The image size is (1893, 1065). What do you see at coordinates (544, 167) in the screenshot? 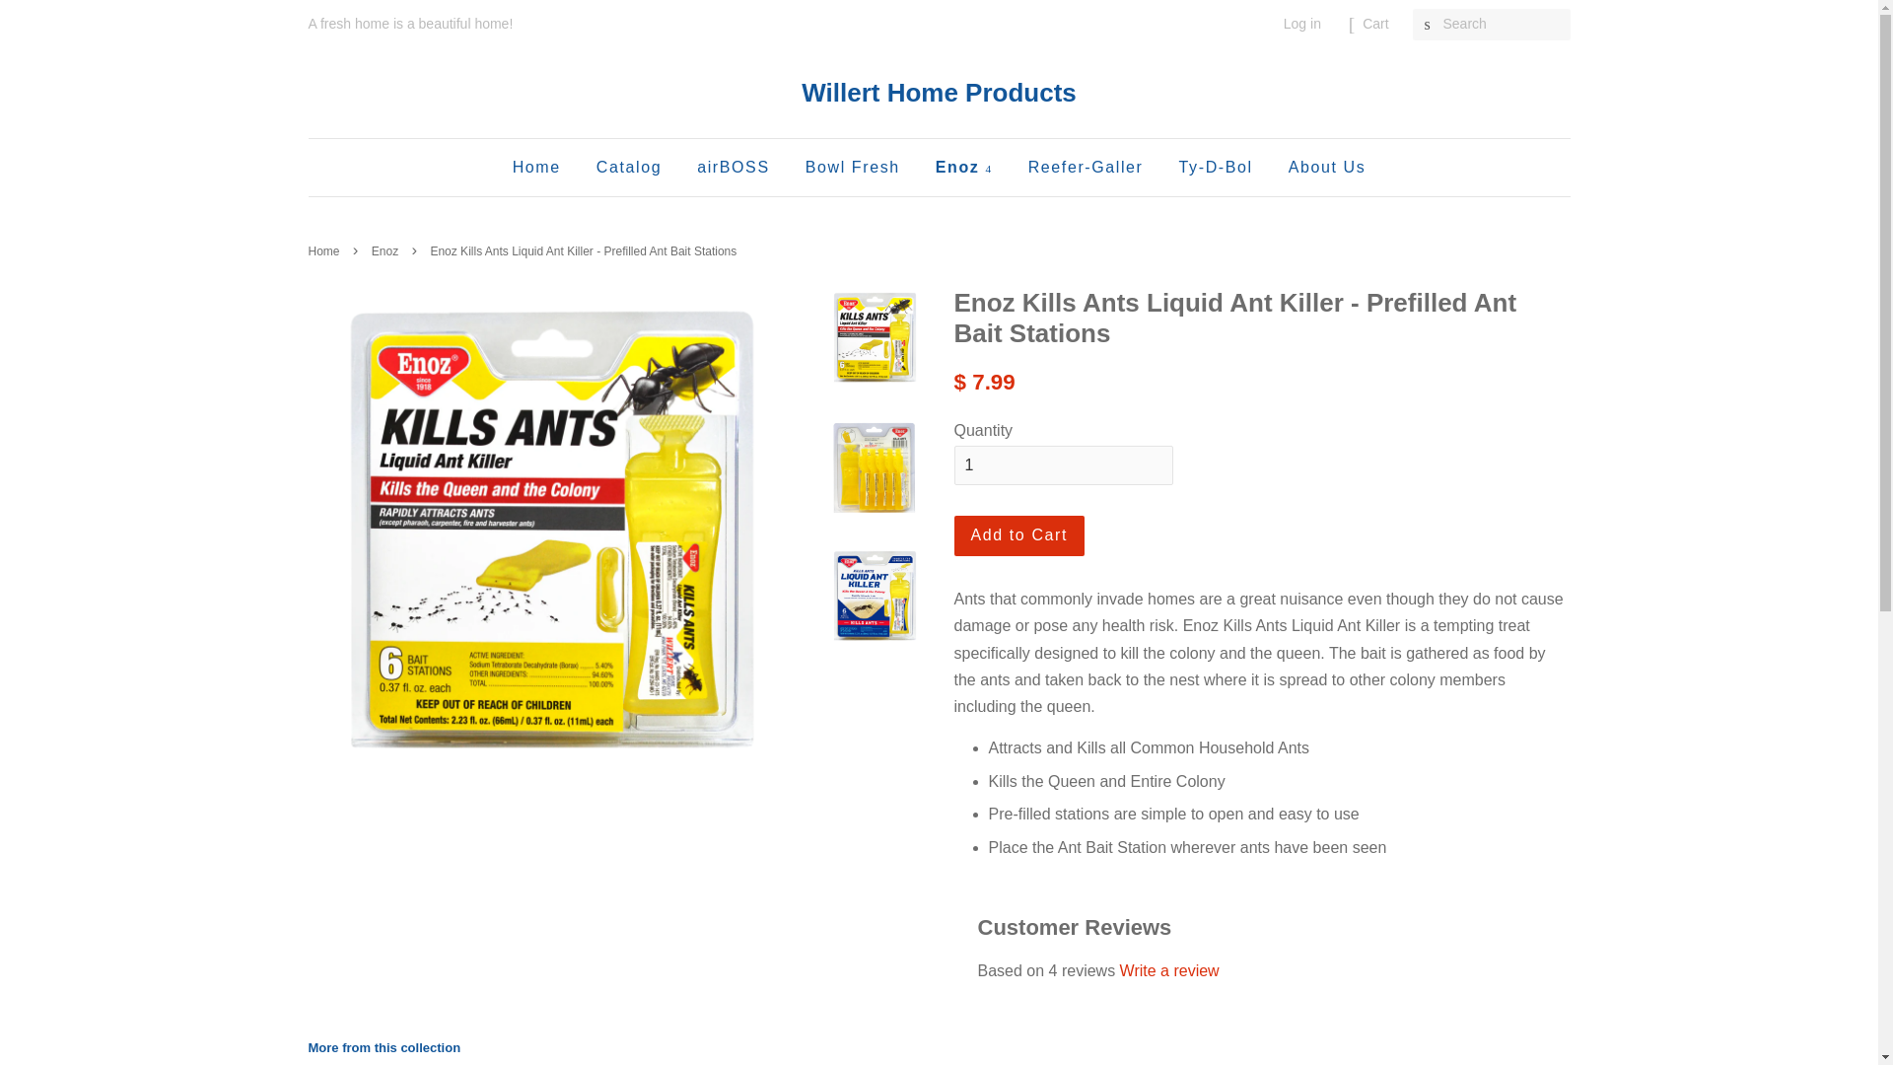
I see `Home` at bounding box center [544, 167].